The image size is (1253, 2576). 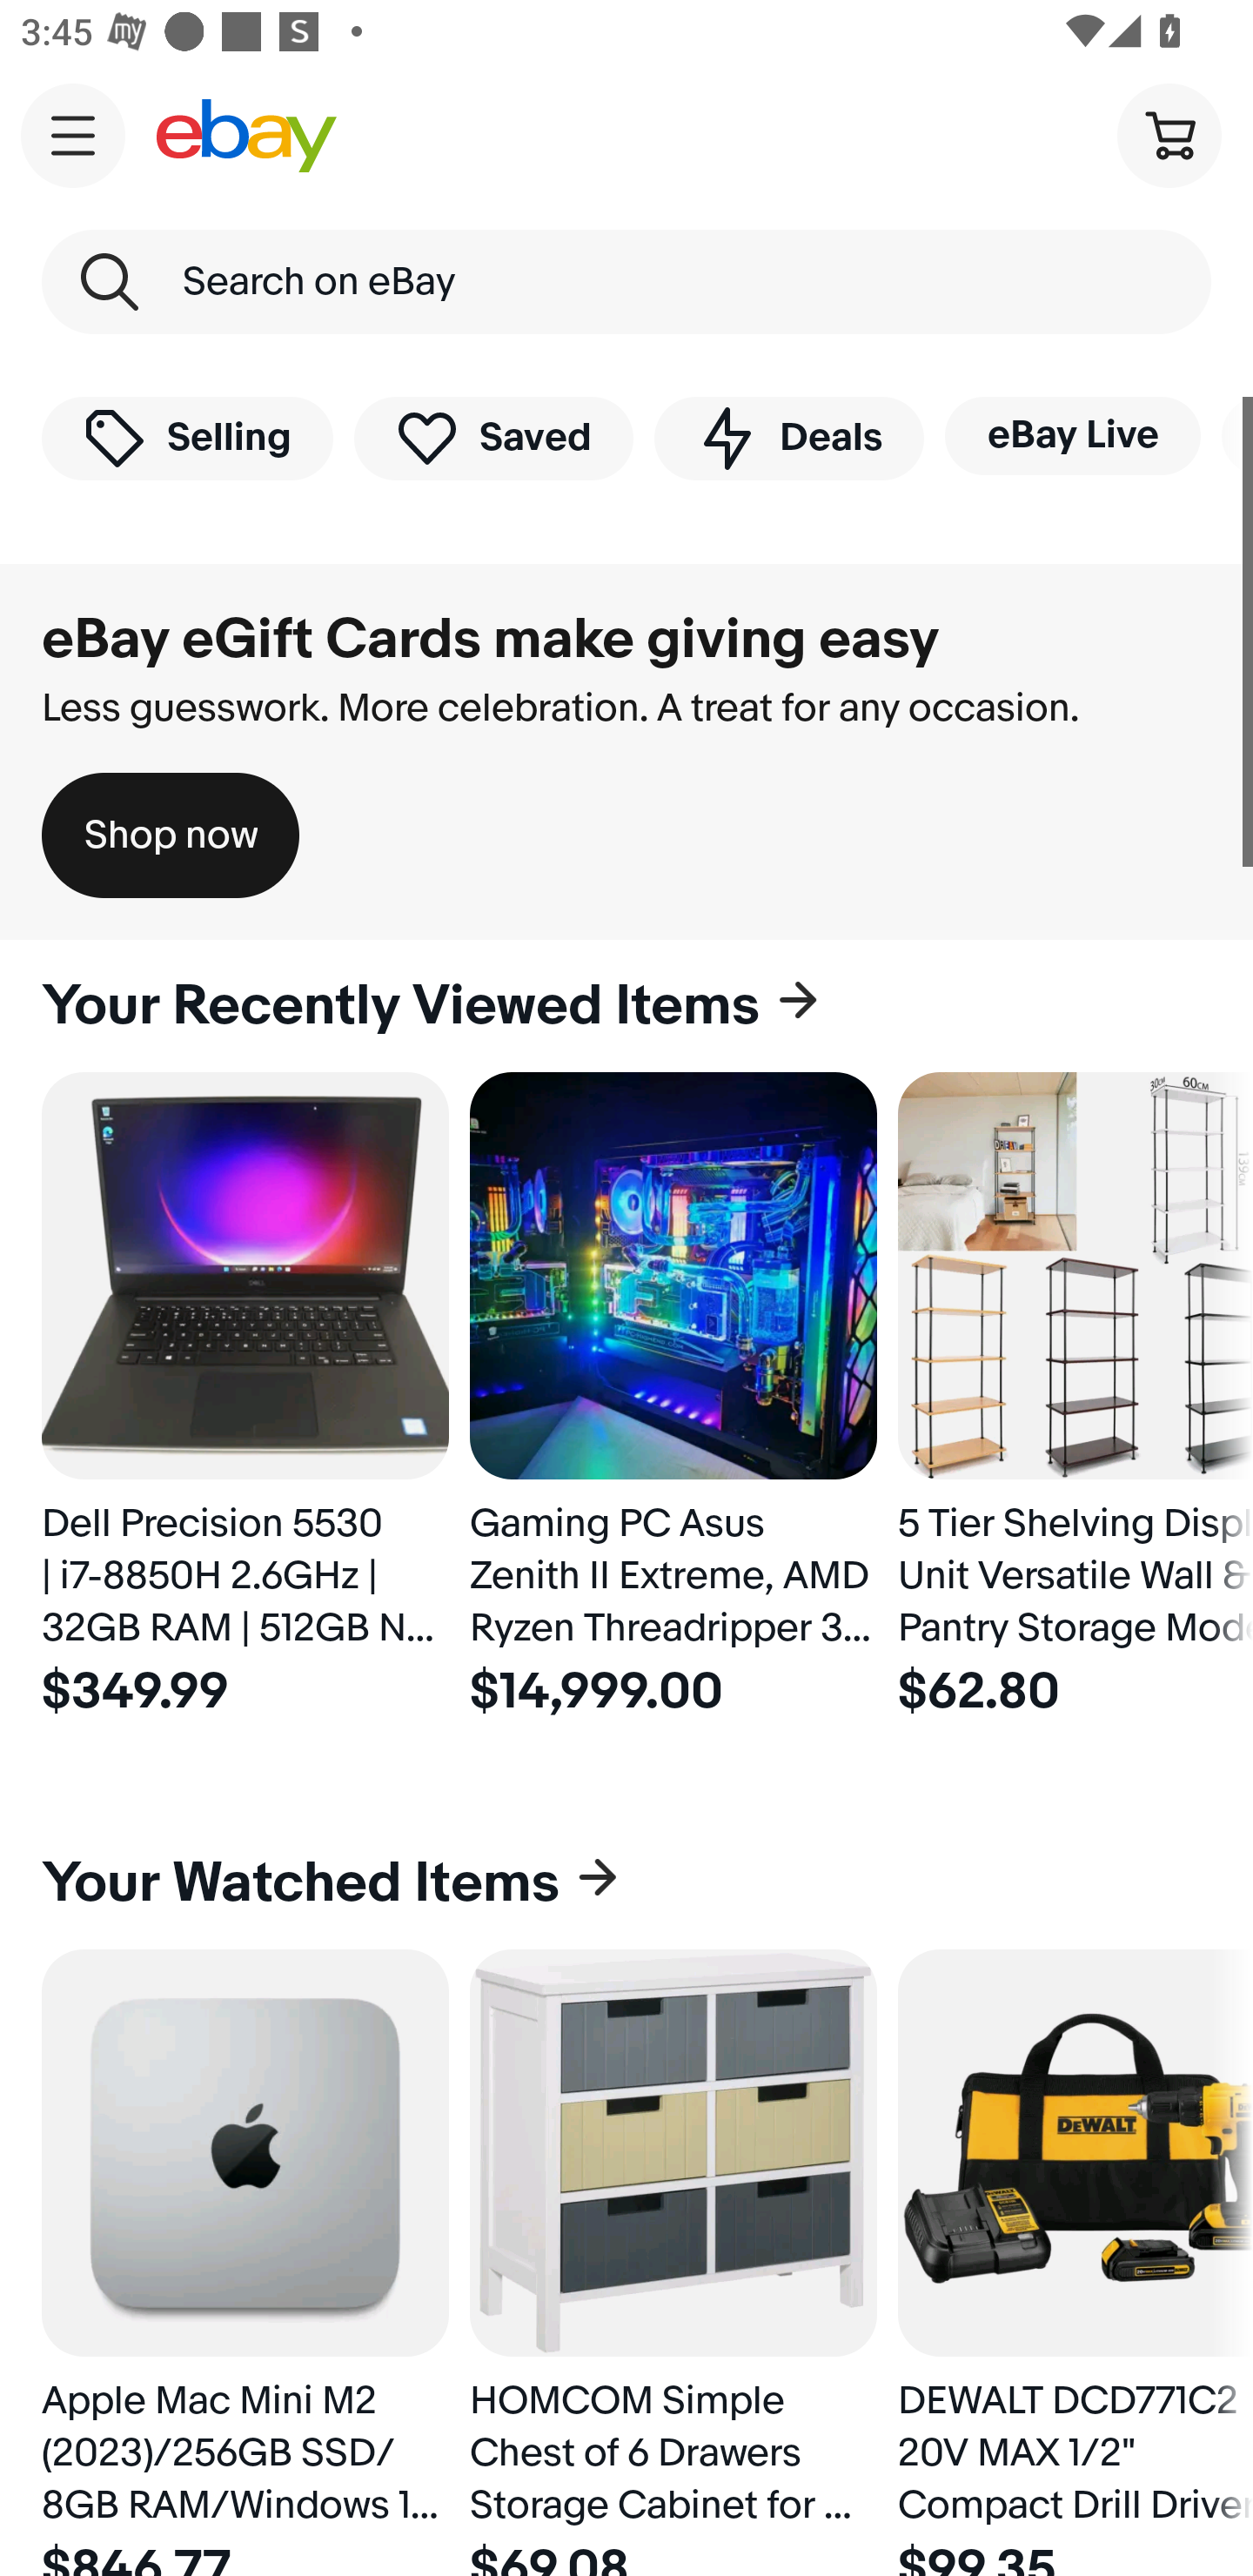 What do you see at coordinates (171, 835) in the screenshot?
I see `Shop now` at bounding box center [171, 835].